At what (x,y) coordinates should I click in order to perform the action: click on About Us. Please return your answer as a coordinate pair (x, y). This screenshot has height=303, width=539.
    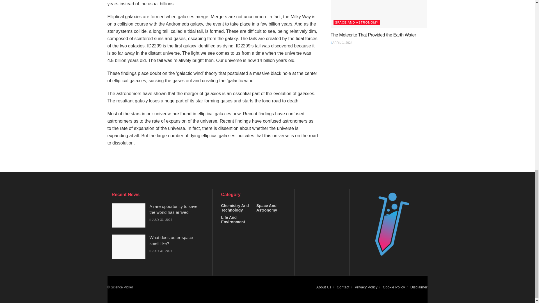
    Looking at the image, I should click on (324, 287).